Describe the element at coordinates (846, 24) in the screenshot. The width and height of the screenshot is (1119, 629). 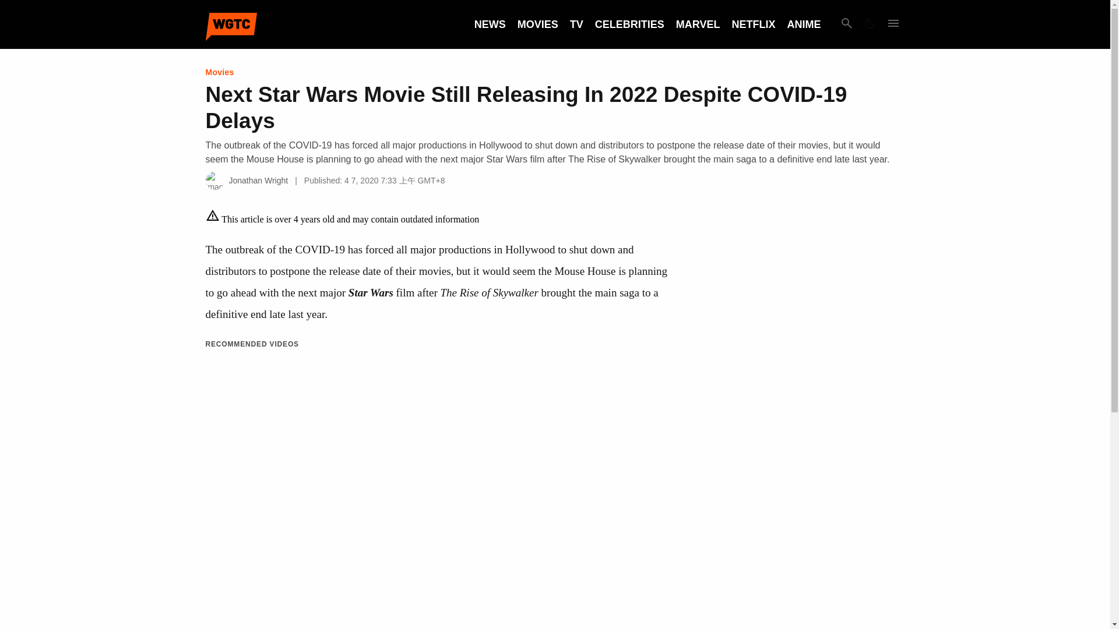
I see `Search` at that location.